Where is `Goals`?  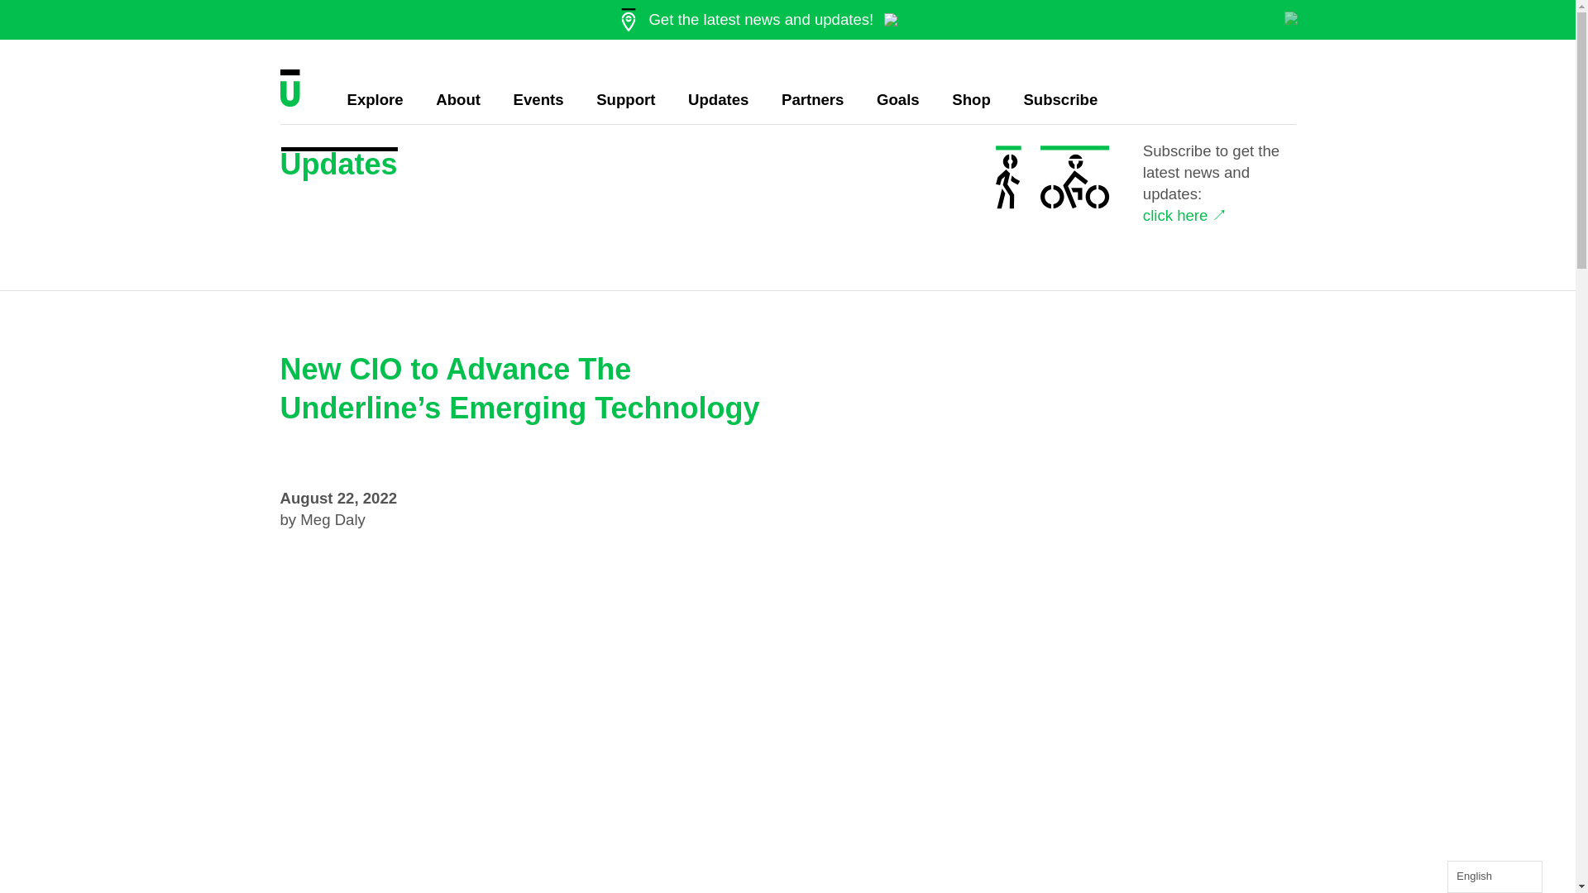 Goals is located at coordinates (897, 99).